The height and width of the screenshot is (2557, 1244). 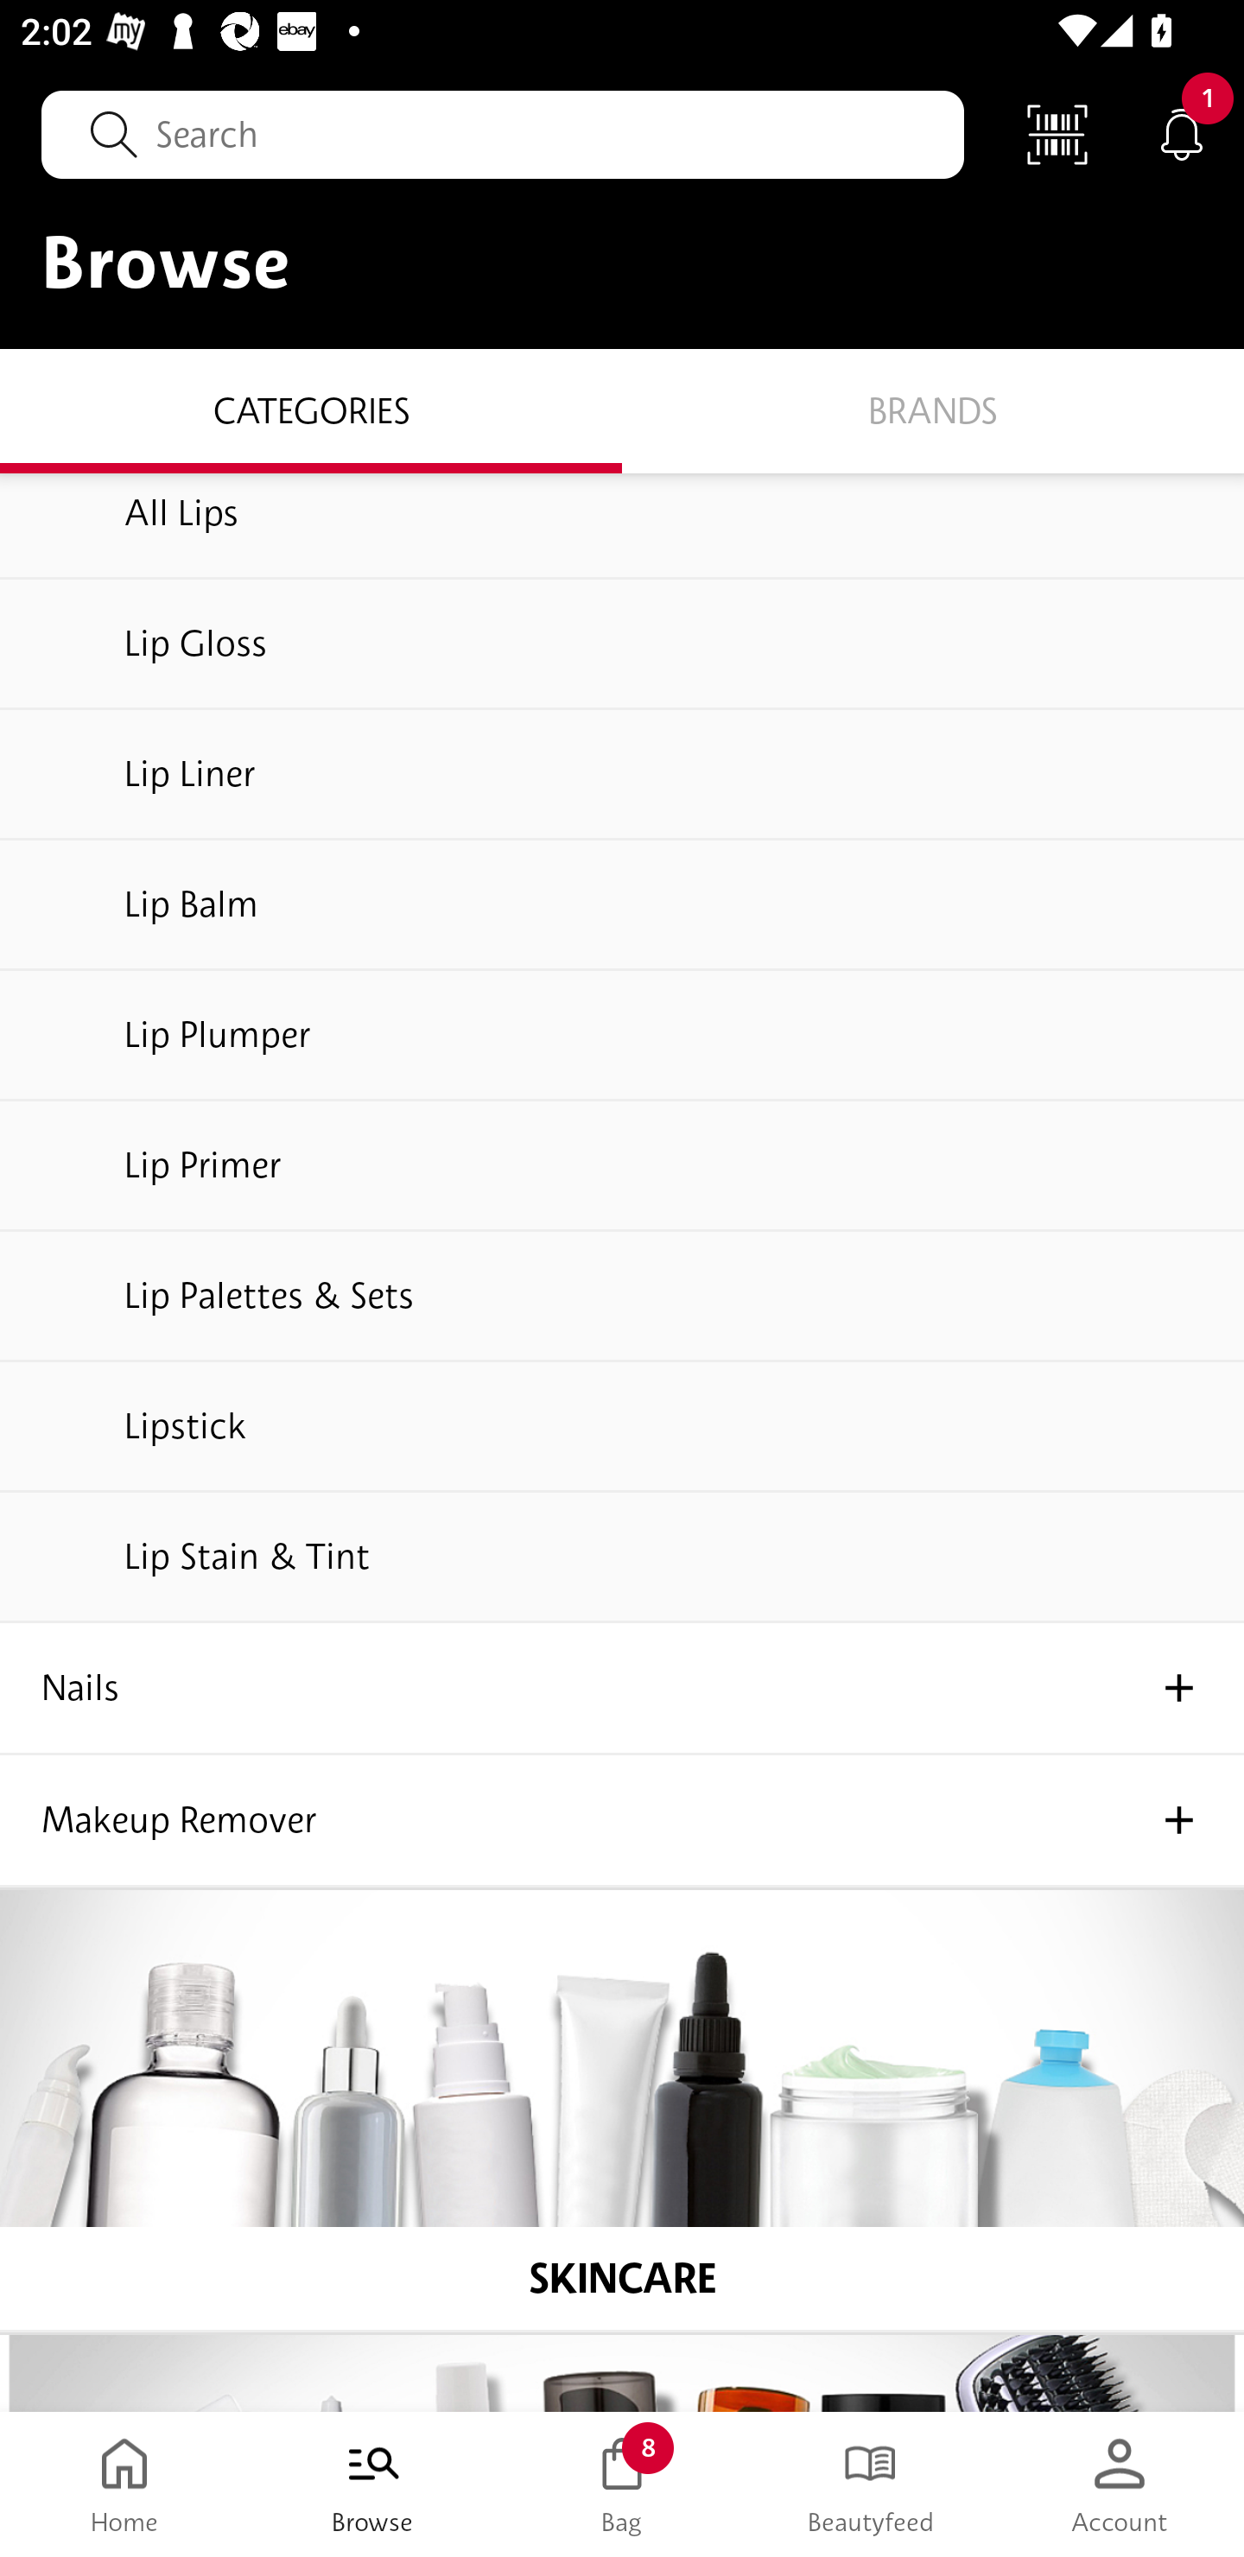 I want to click on Scan Code, so click(x=1057, y=133).